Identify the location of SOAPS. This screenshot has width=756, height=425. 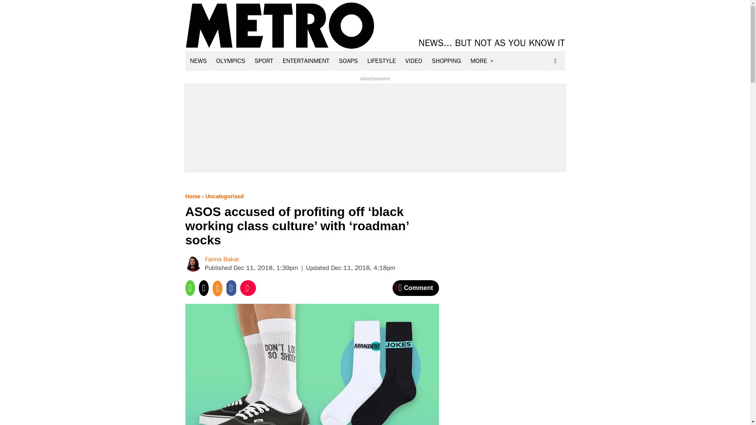
(348, 61).